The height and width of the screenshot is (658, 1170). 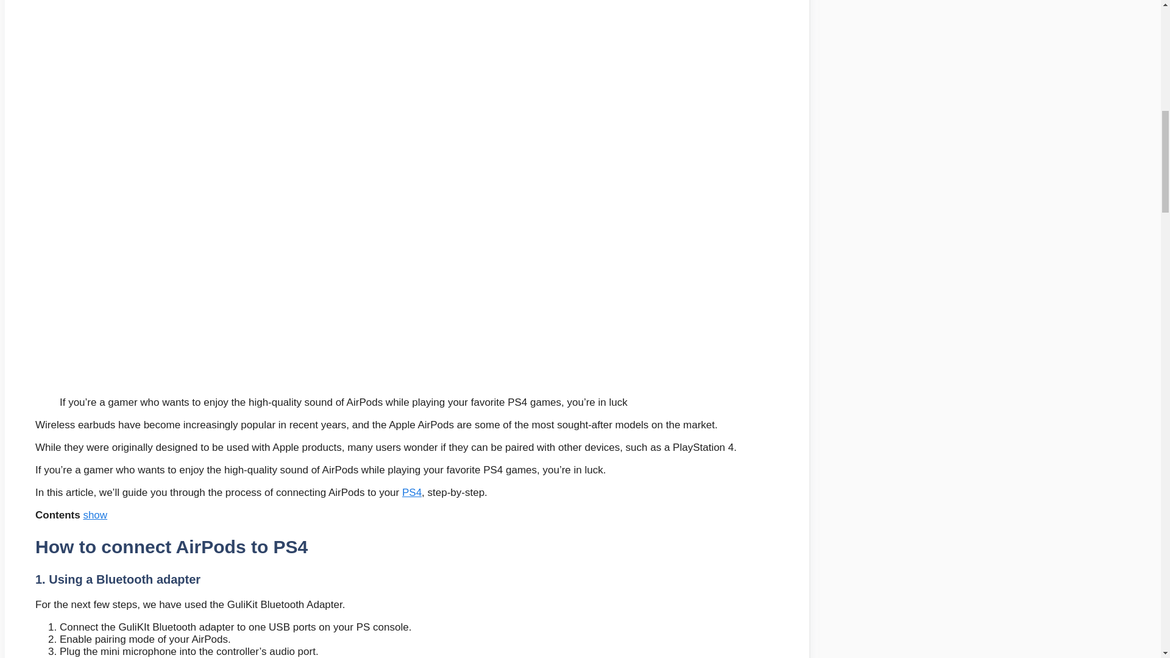 What do you see at coordinates (95, 515) in the screenshot?
I see `show` at bounding box center [95, 515].